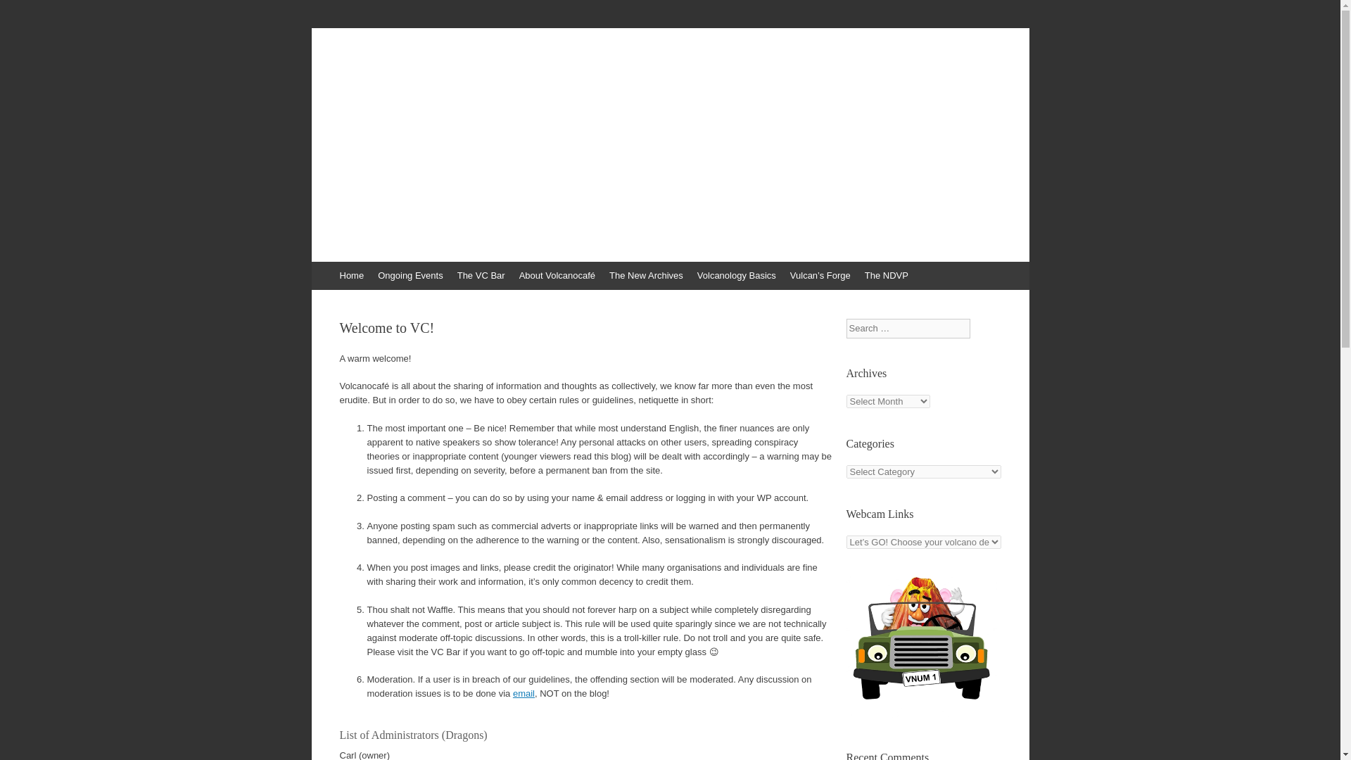  I want to click on Volcanology Basics, so click(737, 275).